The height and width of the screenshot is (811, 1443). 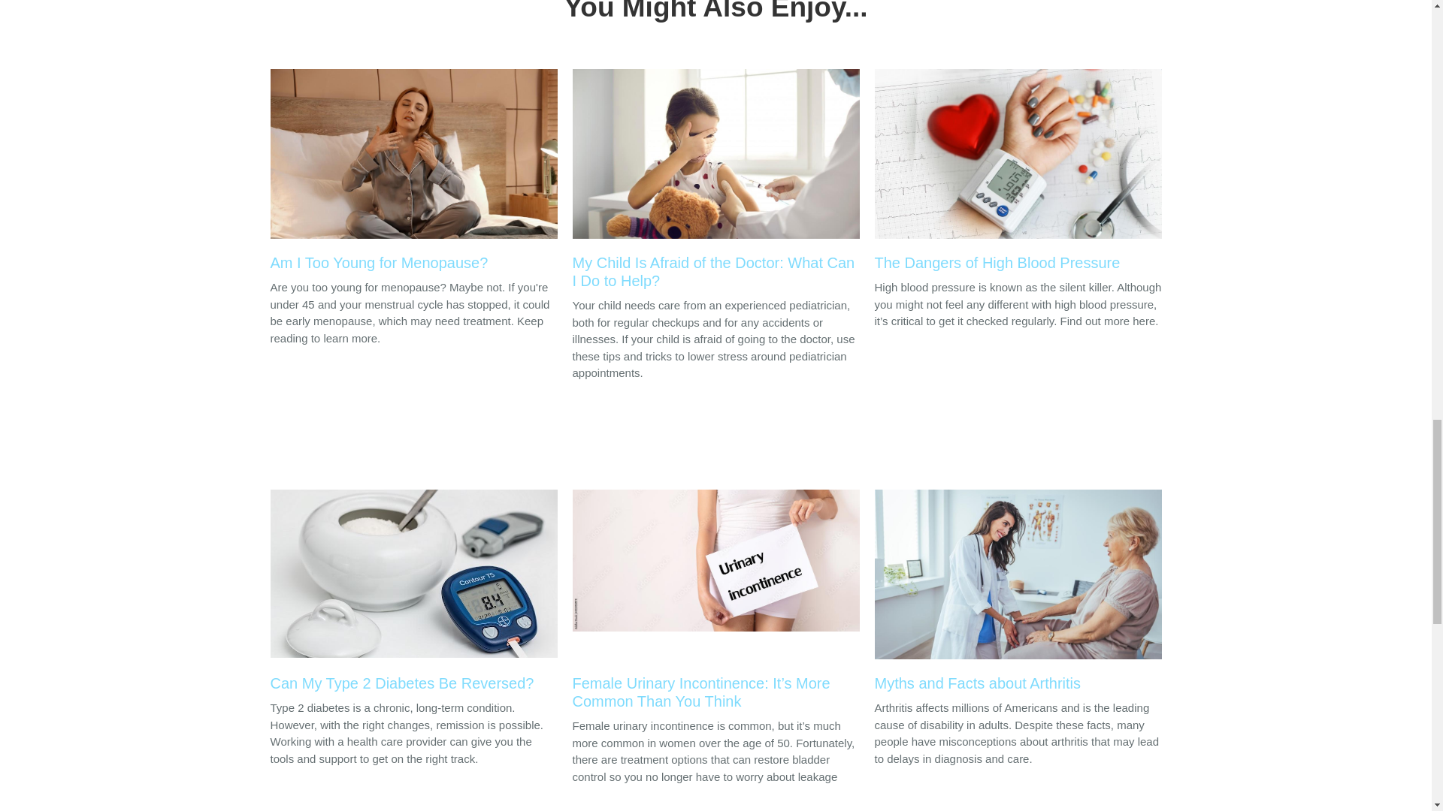 What do you see at coordinates (413, 173) in the screenshot?
I see `Am I Too Young for Menopause?` at bounding box center [413, 173].